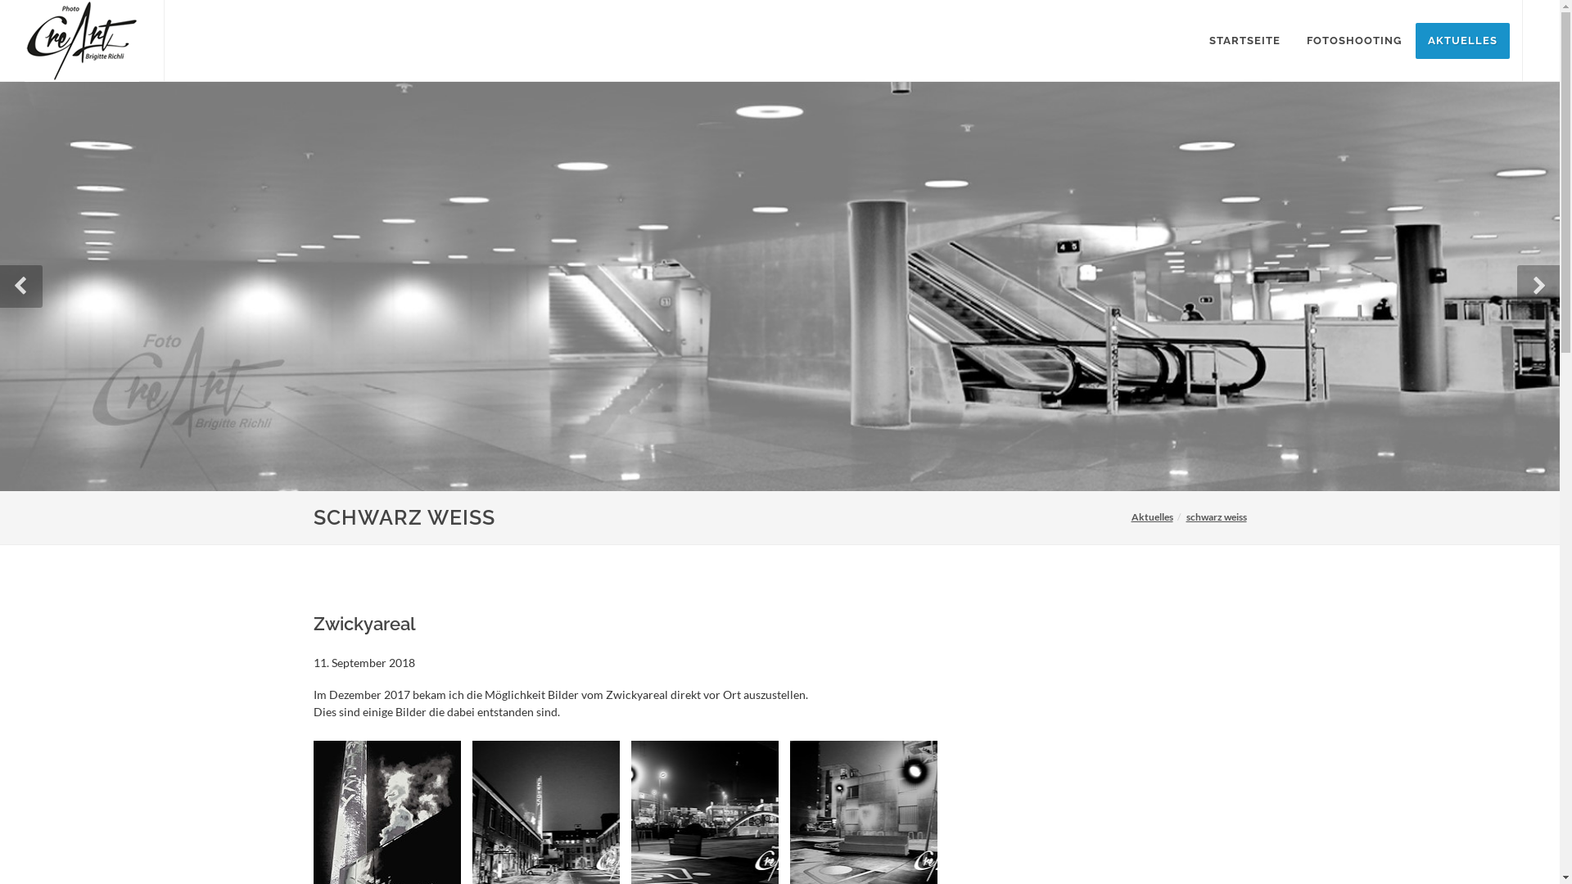  What do you see at coordinates (1354, 41) in the screenshot?
I see `FOTOSHOOTING` at bounding box center [1354, 41].